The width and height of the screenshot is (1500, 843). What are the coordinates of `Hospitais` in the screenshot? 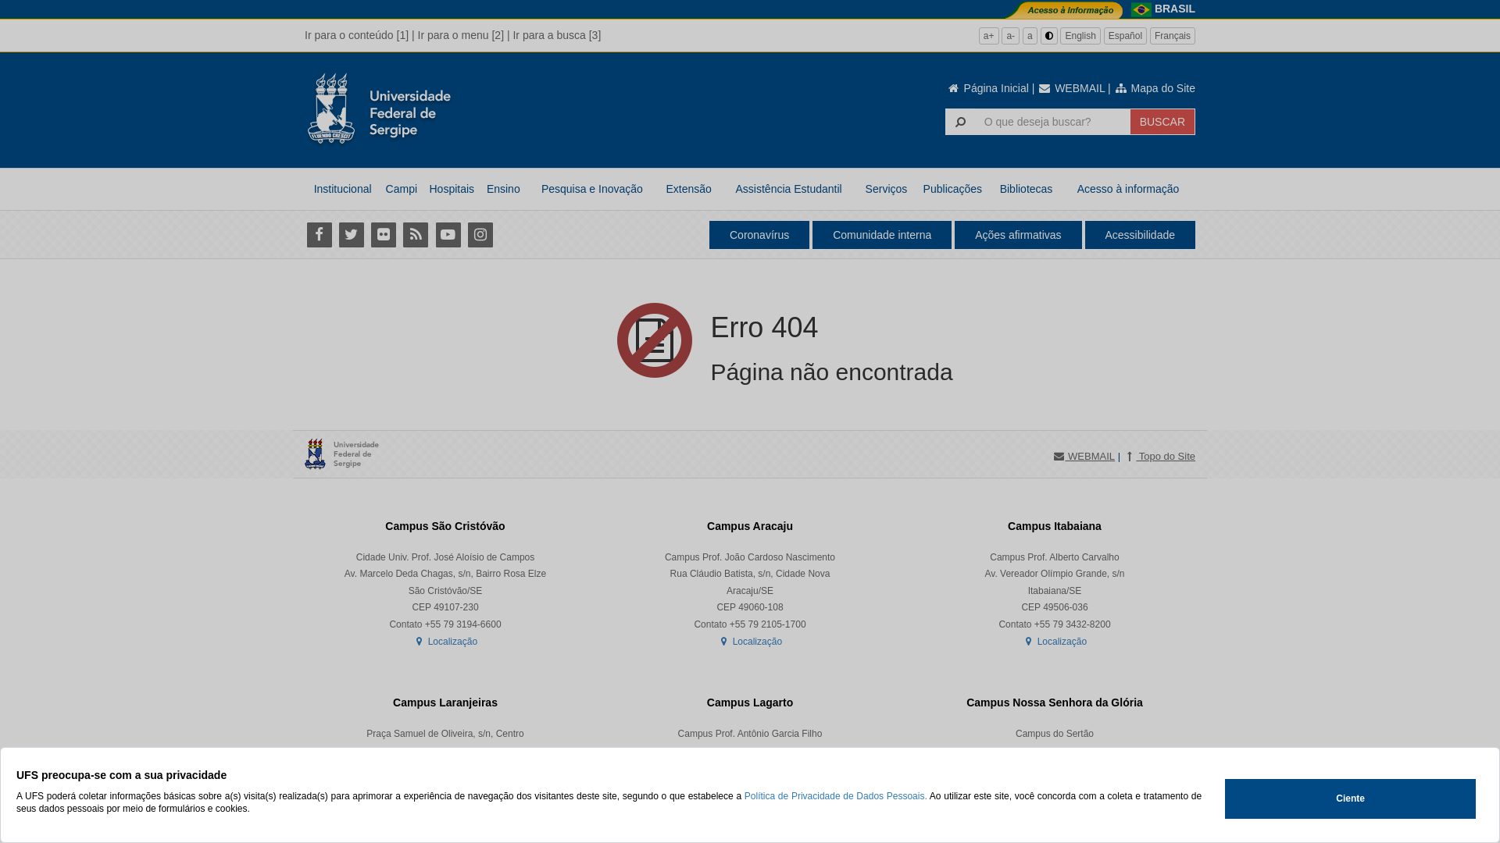 It's located at (452, 189).